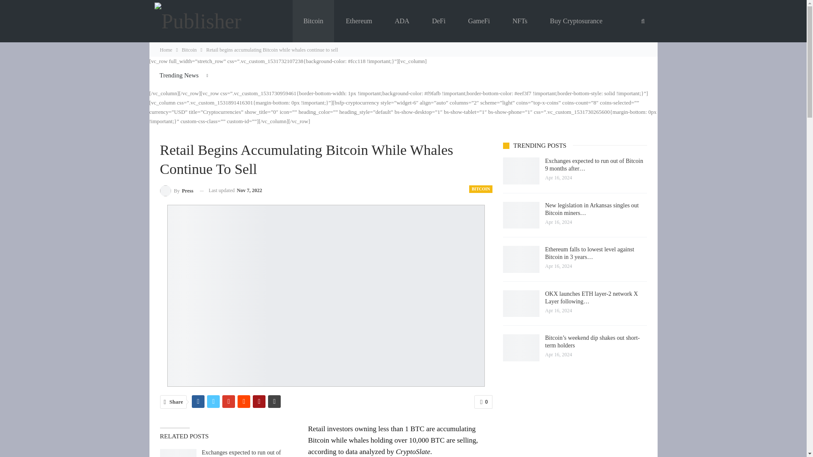 The width and height of the screenshot is (813, 457). What do you see at coordinates (576, 21) in the screenshot?
I see `Buy Cryptosurance` at bounding box center [576, 21].